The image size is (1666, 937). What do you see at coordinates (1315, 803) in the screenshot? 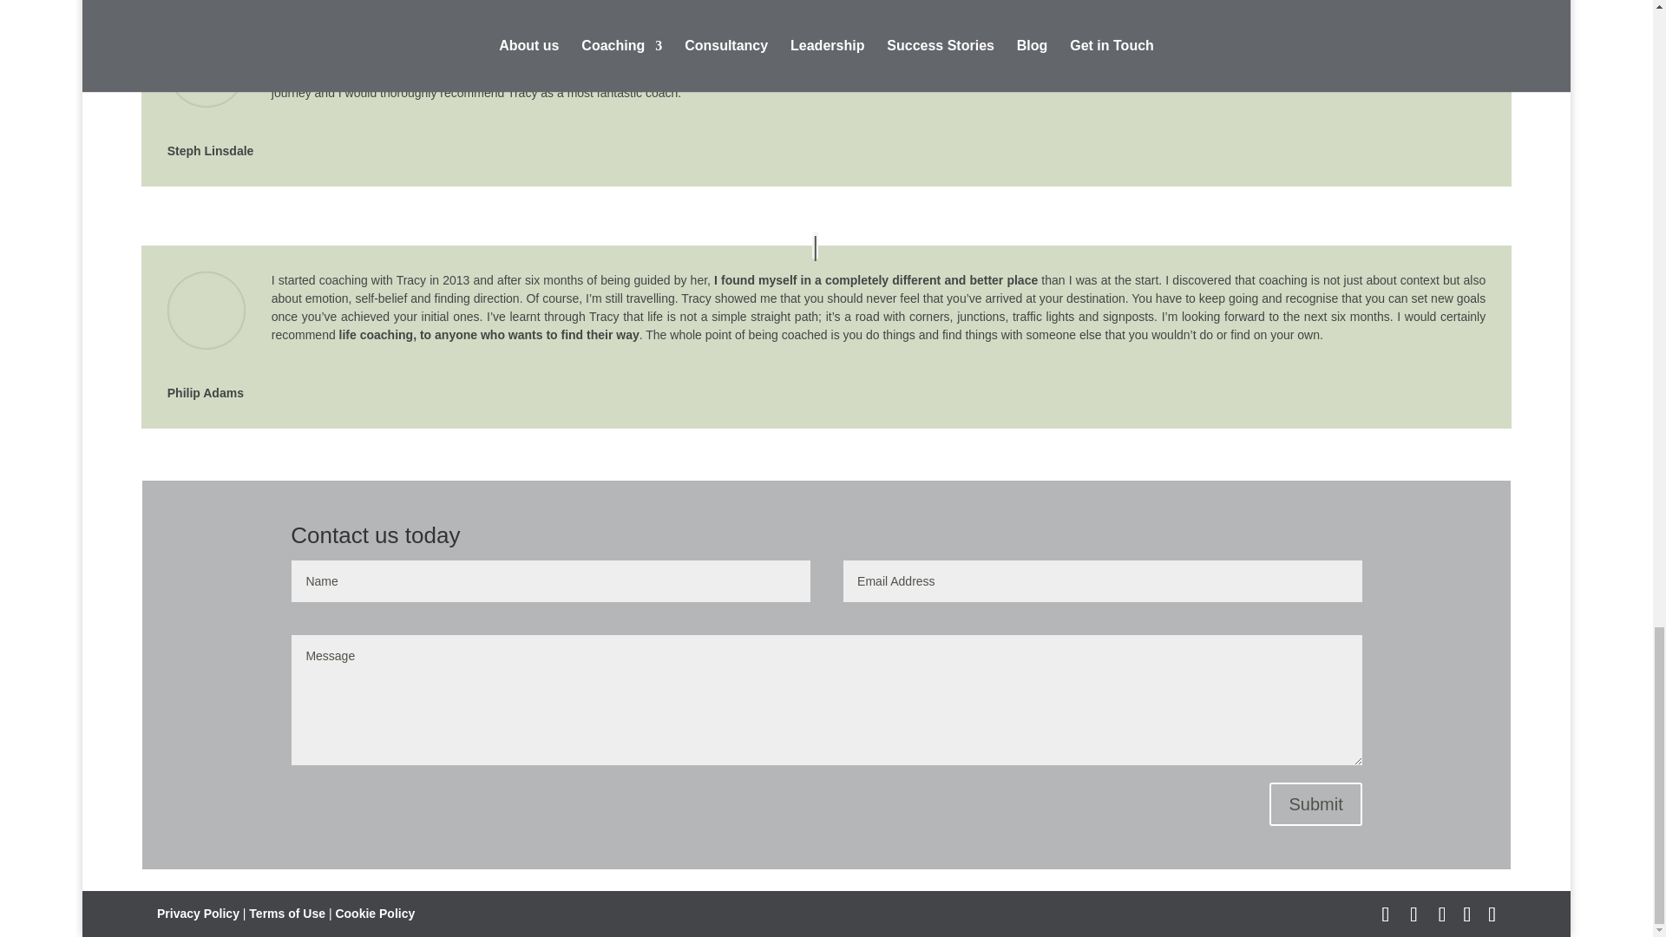
I see `Submit` at bounding box center [1315, 803].